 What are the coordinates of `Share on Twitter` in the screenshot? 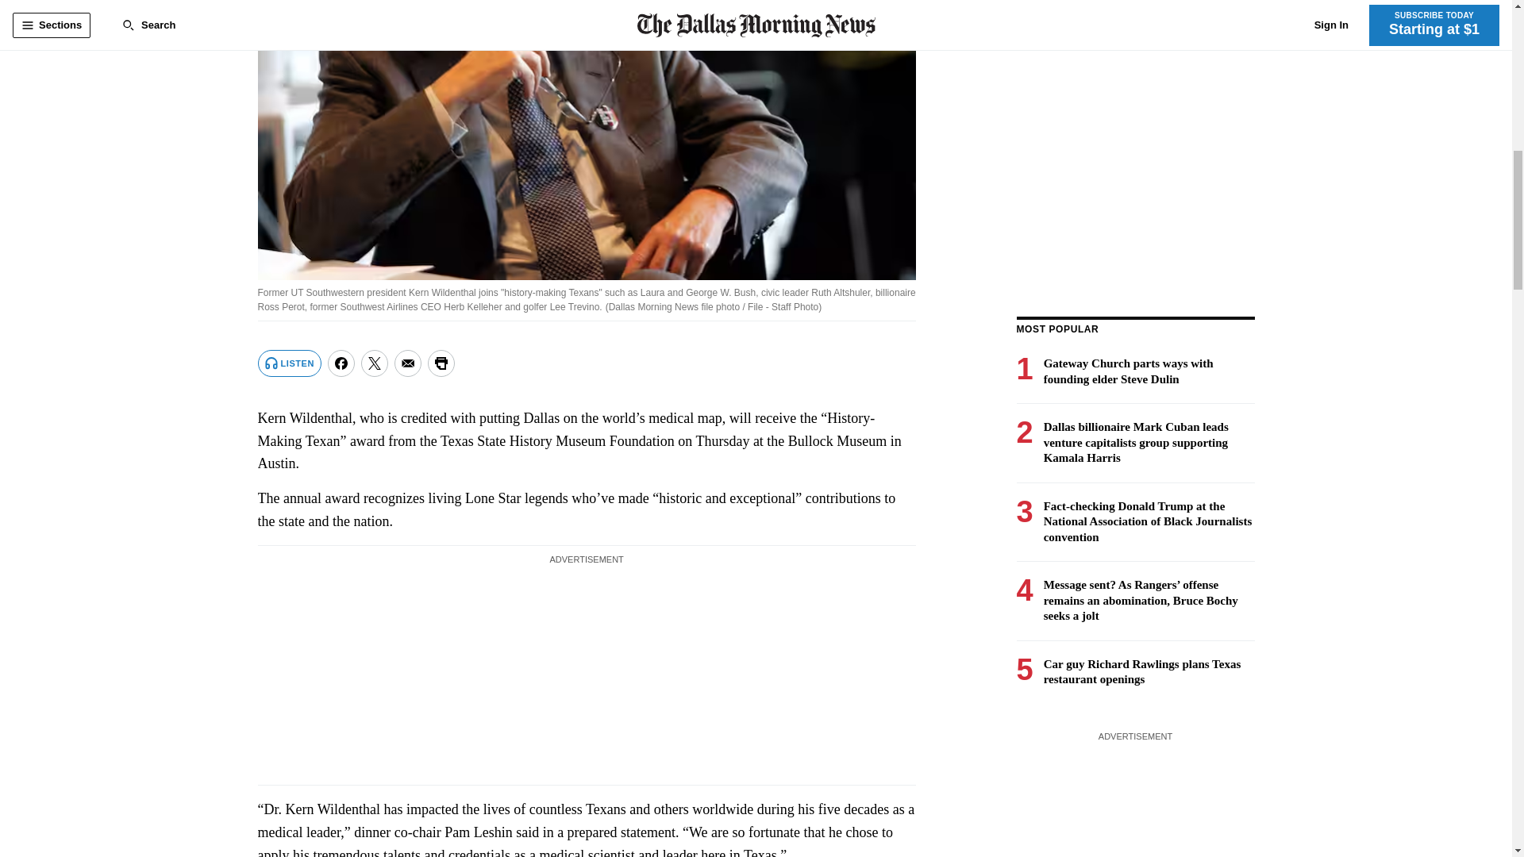 It's located at (375, 363).